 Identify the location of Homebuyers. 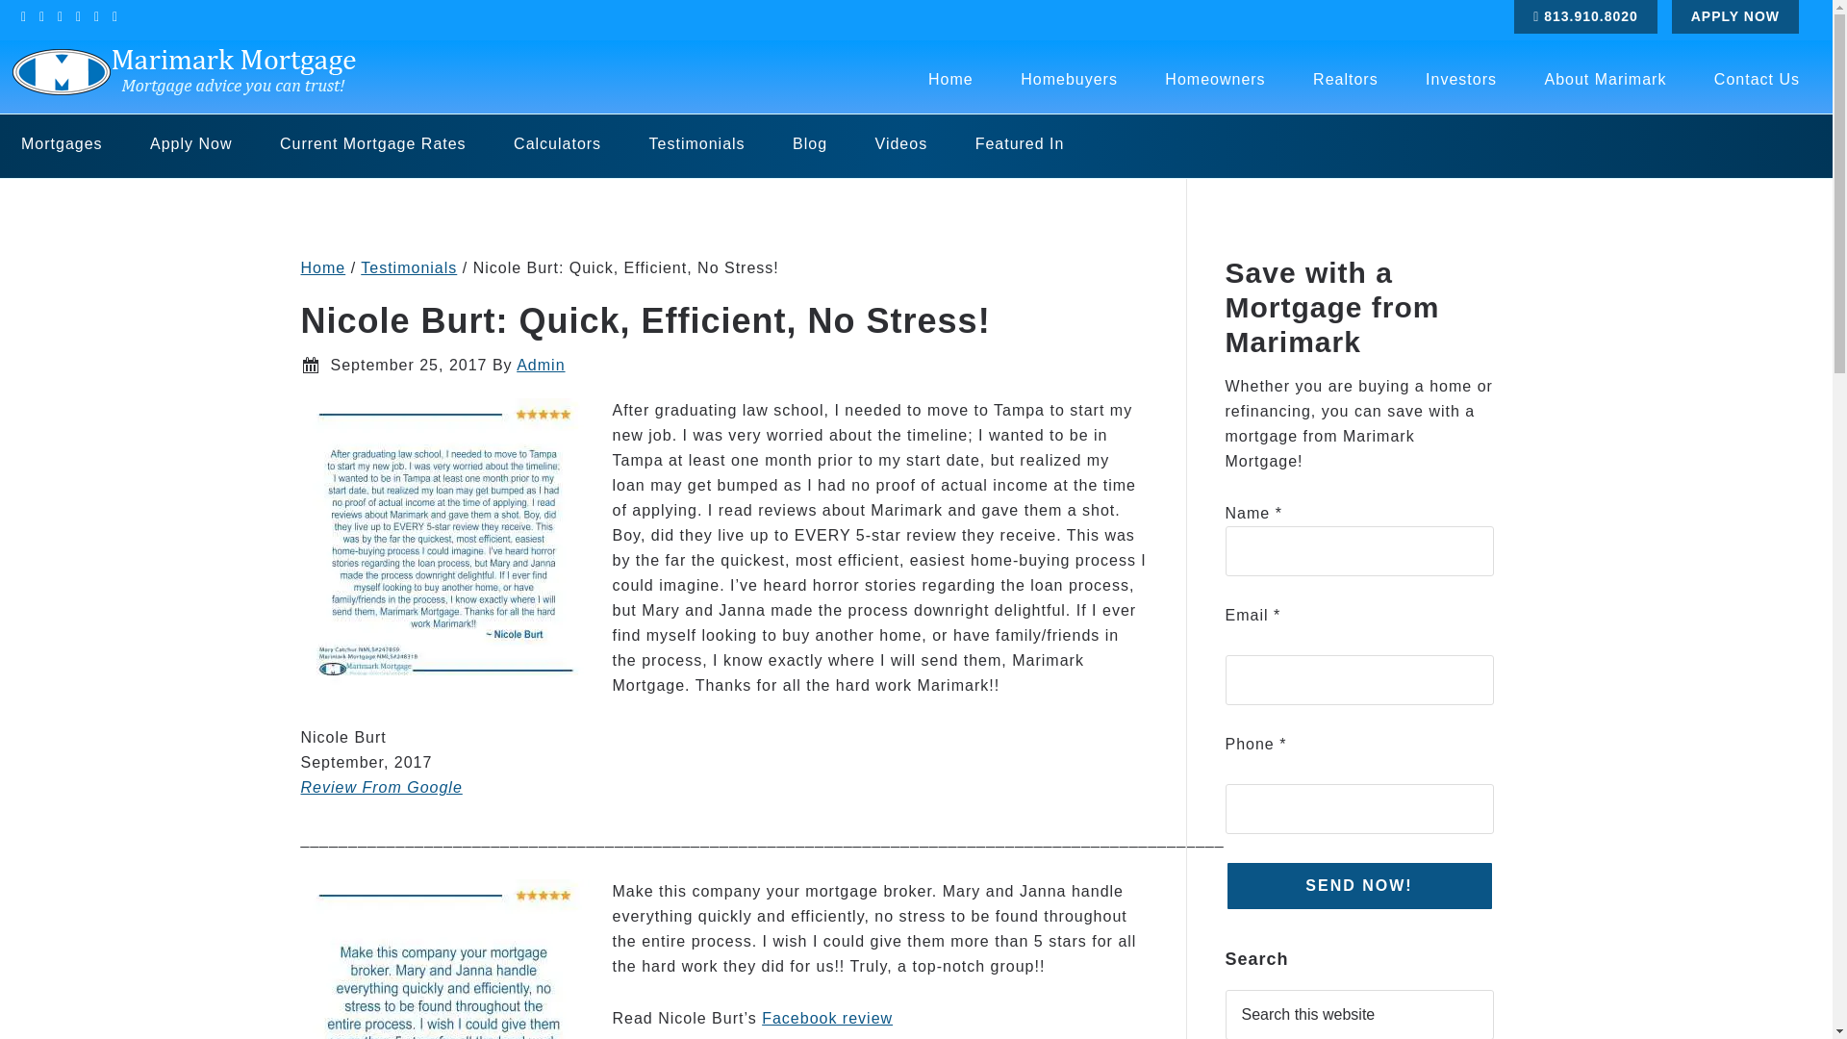
(1069, 79).